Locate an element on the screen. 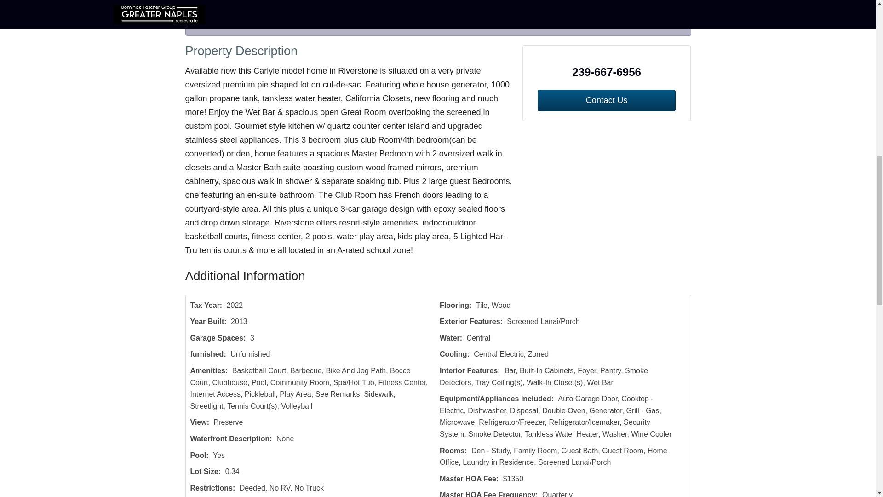 The image size is (883, 497). Share is located at coordinates (296, 25).